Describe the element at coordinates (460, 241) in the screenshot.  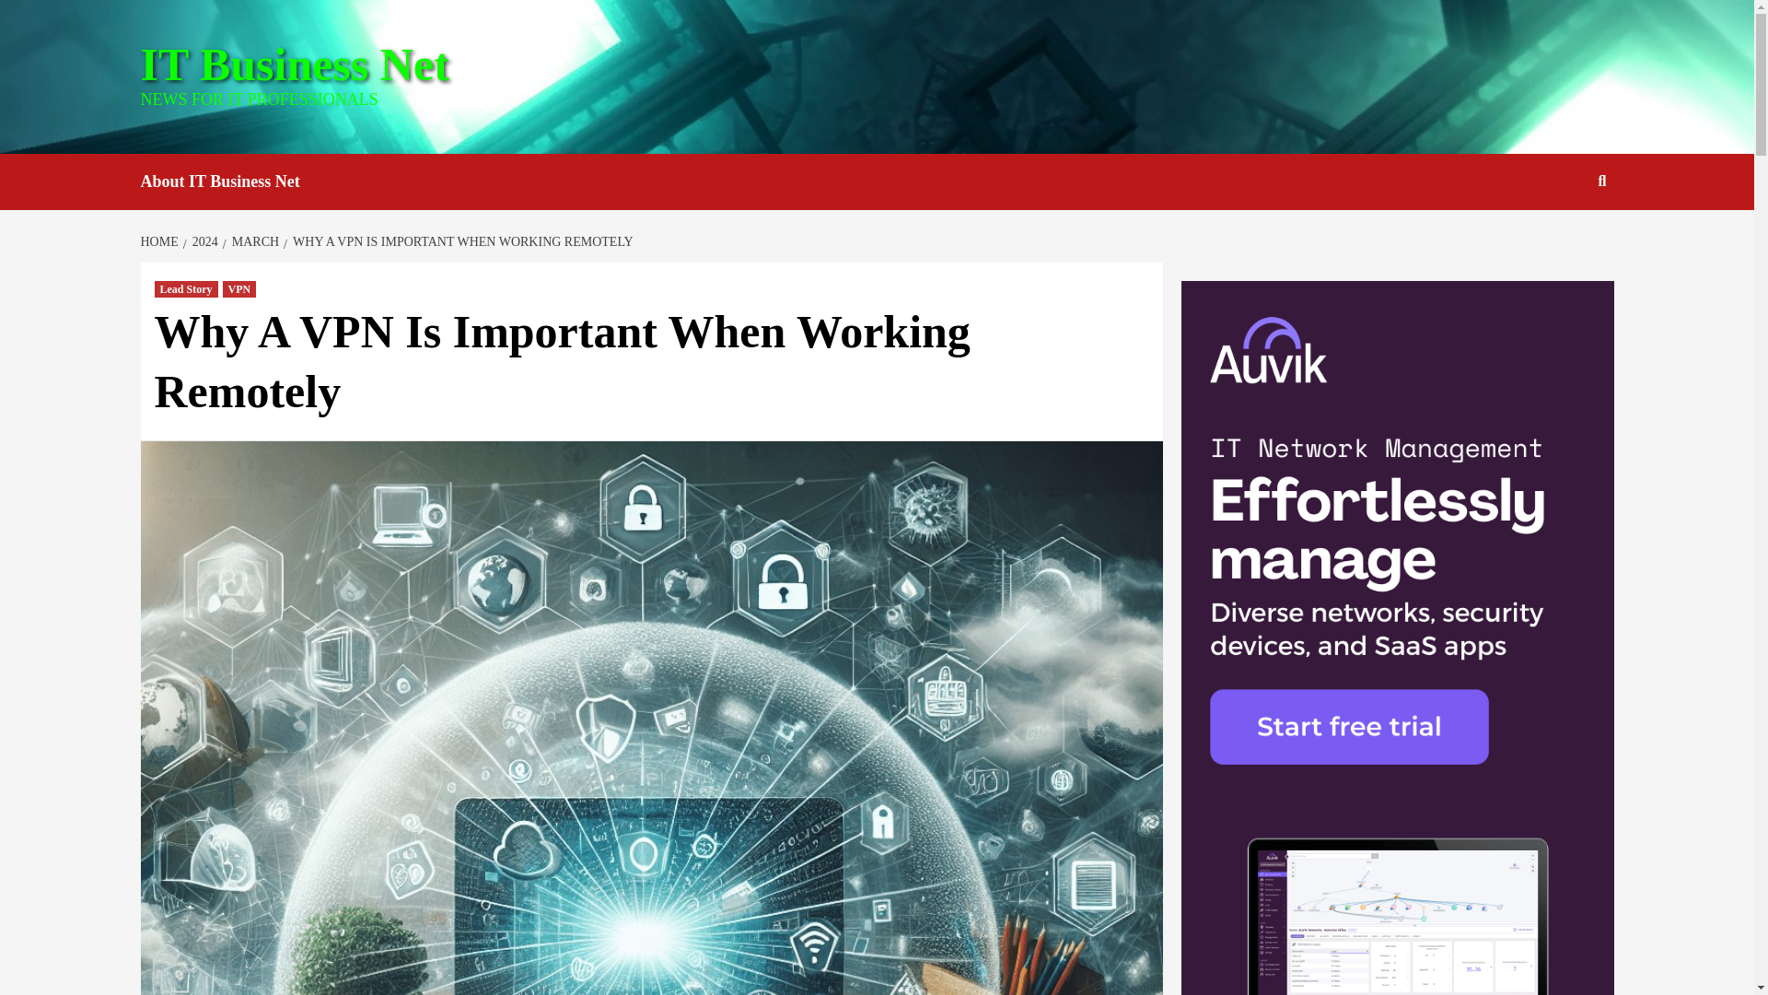
I see `WHY A VPN IS IMPORTANT WHEN WORKING REMOTELY` at that location.